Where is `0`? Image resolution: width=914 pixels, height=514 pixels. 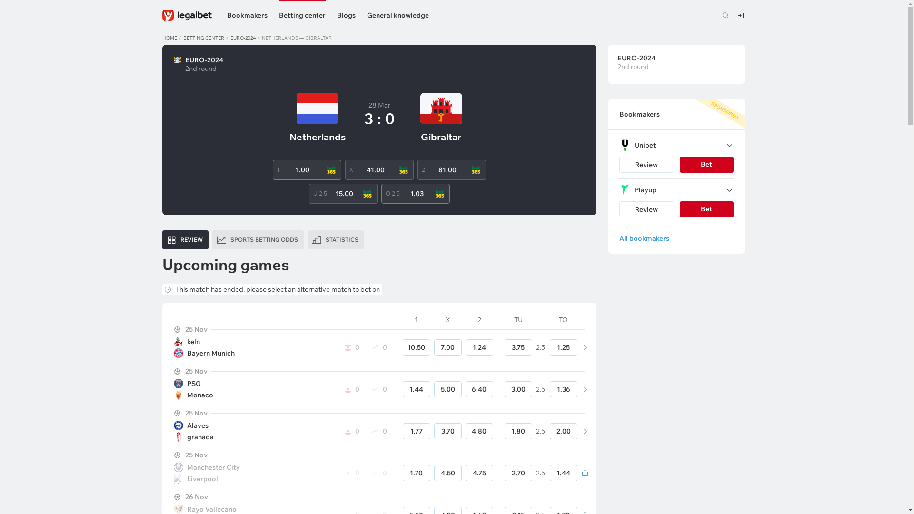 0 is located at coordinates (352, 347).